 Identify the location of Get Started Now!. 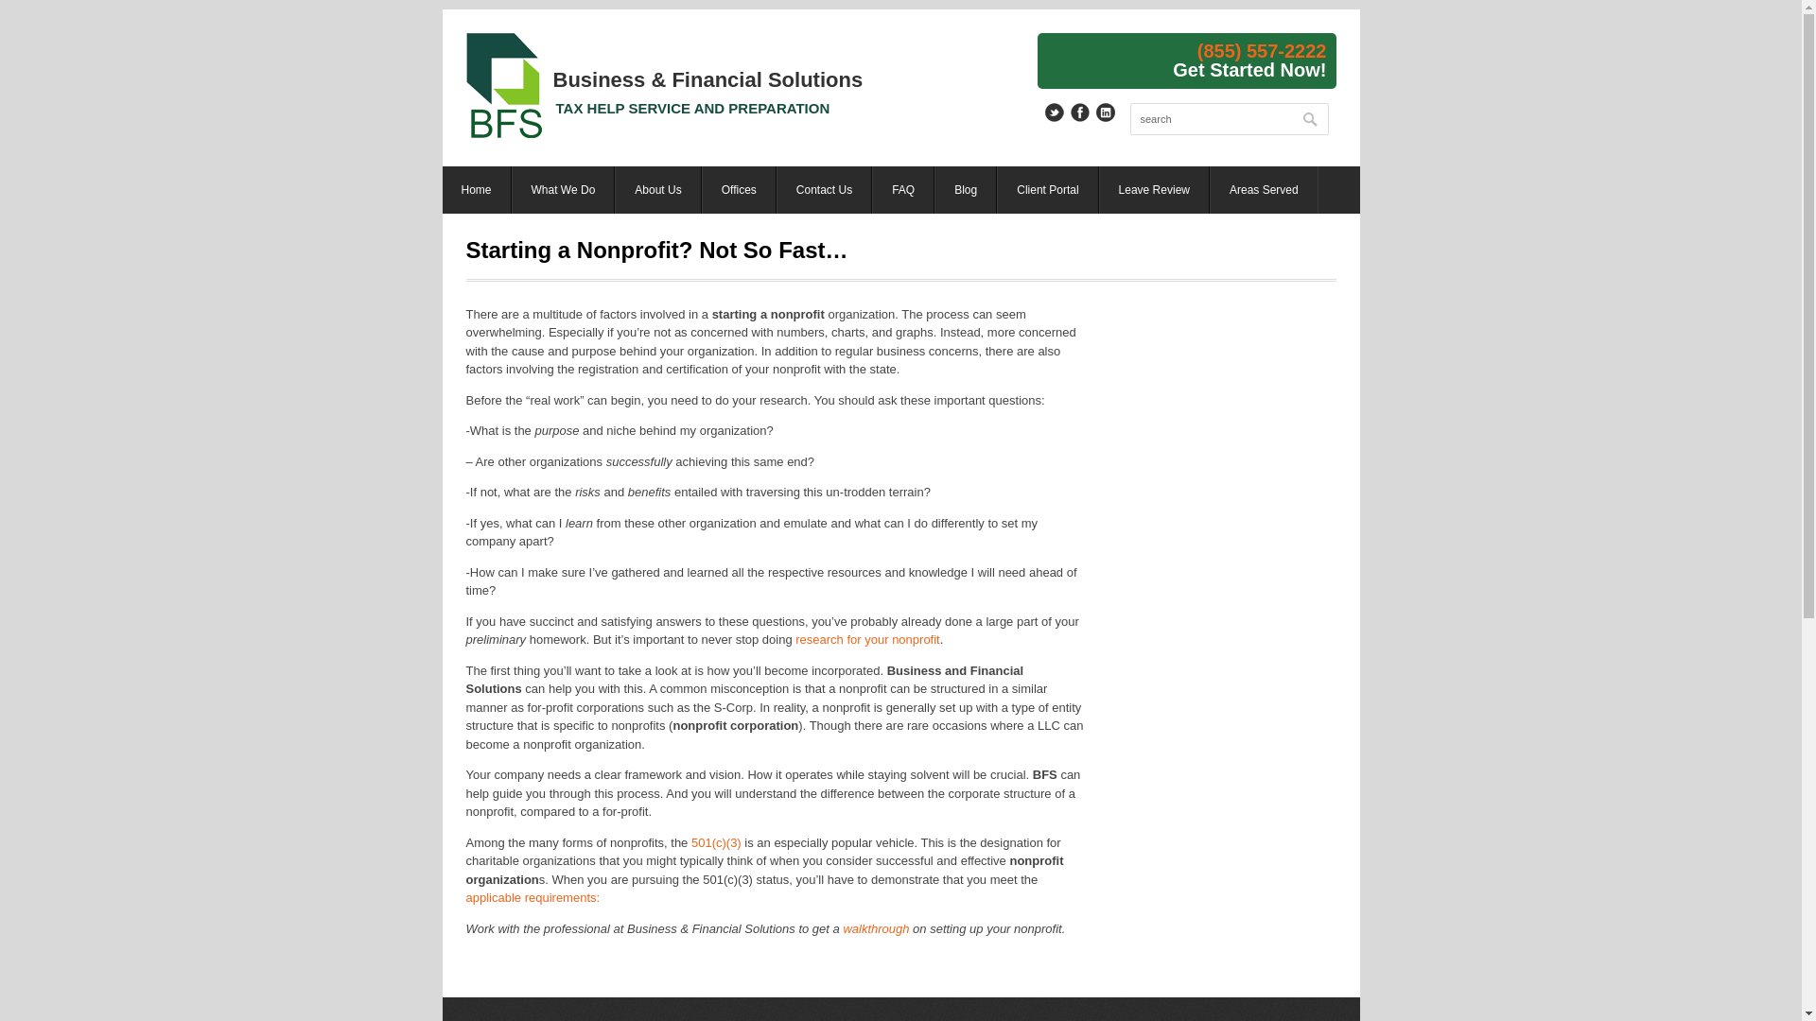
(1248, 68).